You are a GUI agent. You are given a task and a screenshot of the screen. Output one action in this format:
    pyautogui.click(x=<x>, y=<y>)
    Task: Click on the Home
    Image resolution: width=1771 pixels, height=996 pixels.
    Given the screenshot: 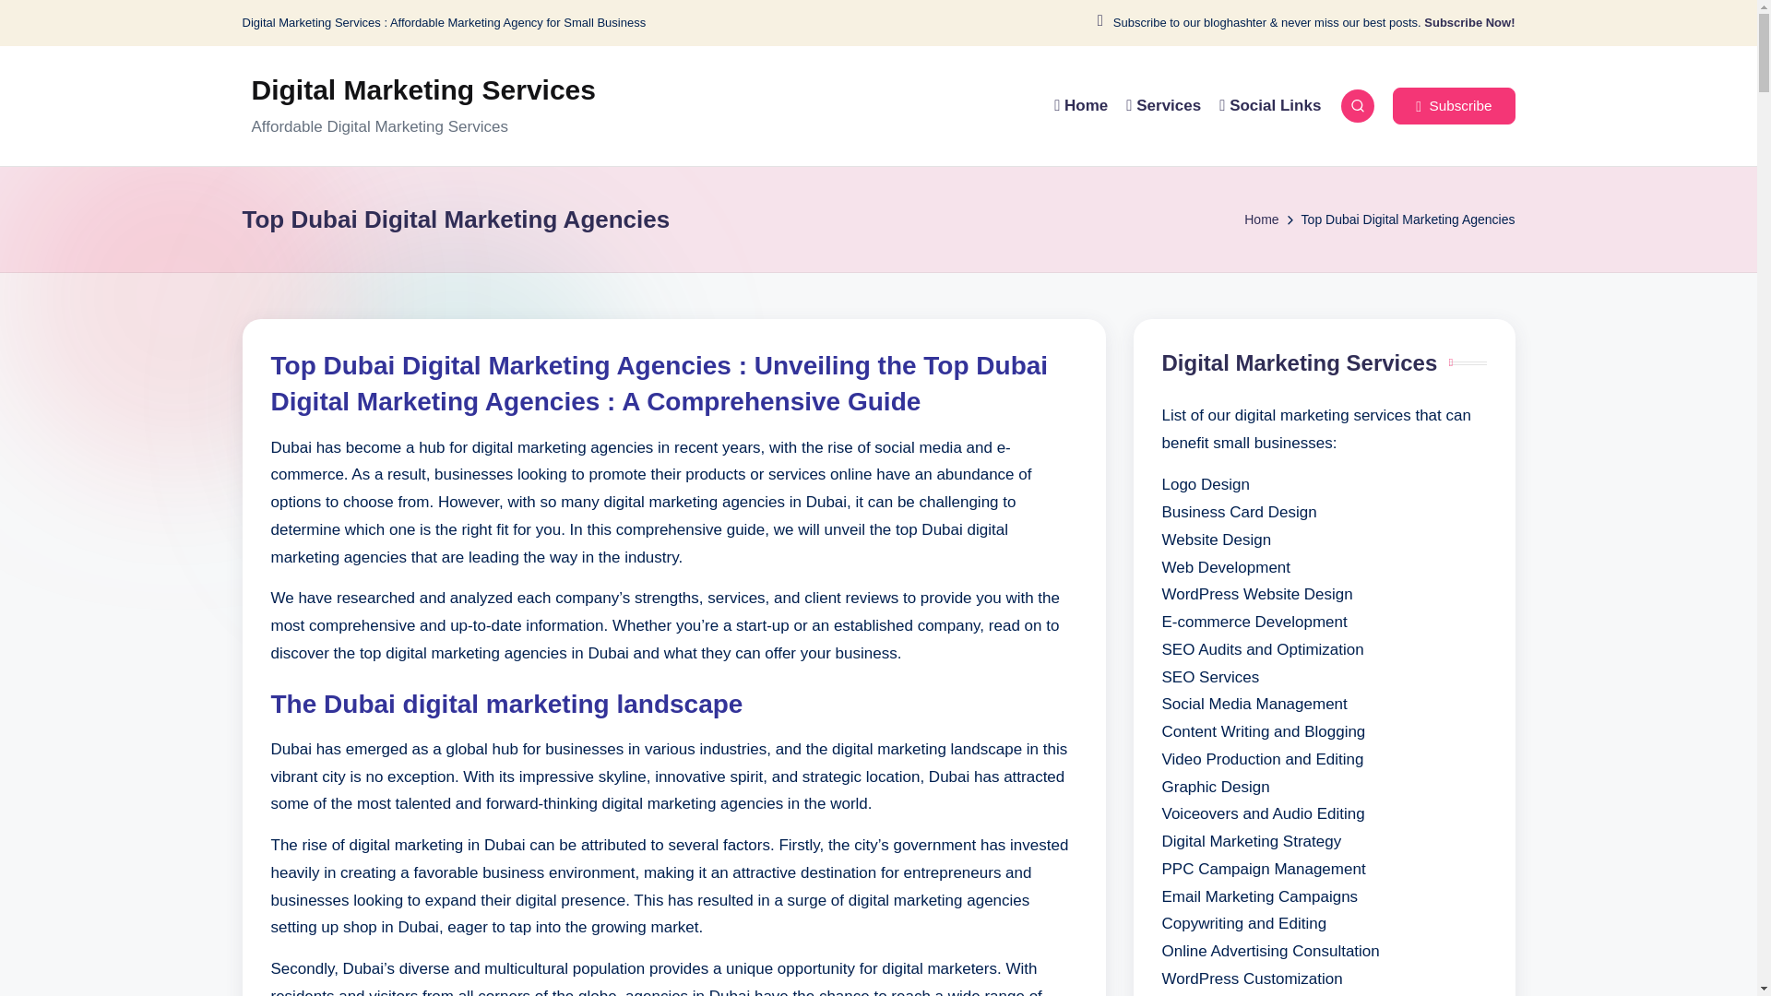 What is the action you would take?
    pyautogui.click(x=1262, y=219)
    